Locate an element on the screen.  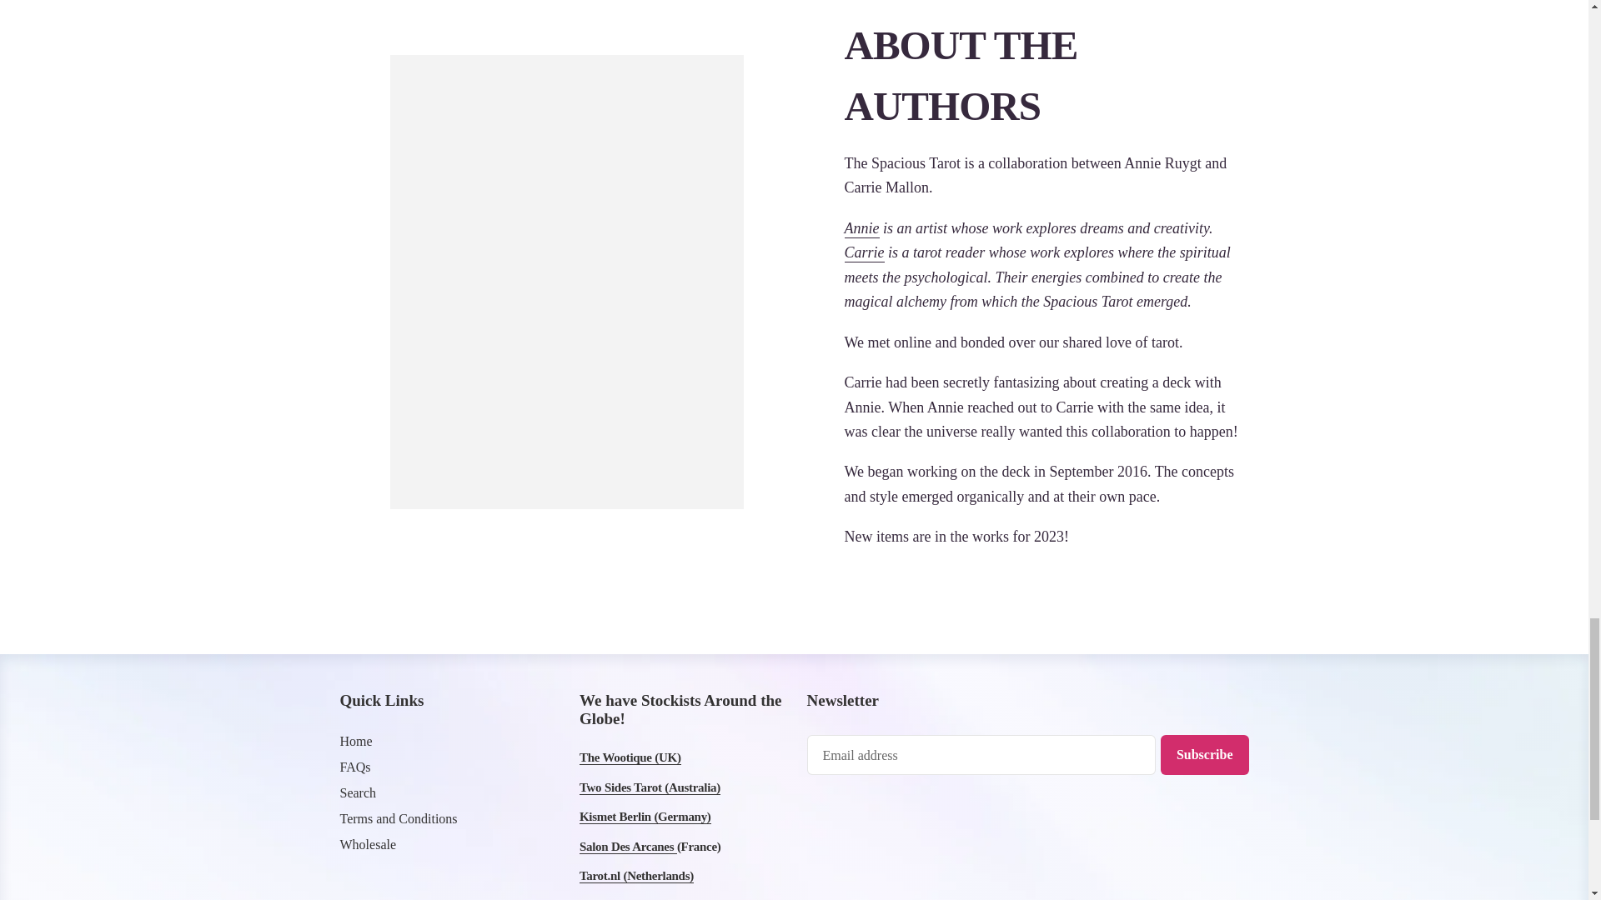
Salon Des Arcanes is located at coordinates (629, 847).